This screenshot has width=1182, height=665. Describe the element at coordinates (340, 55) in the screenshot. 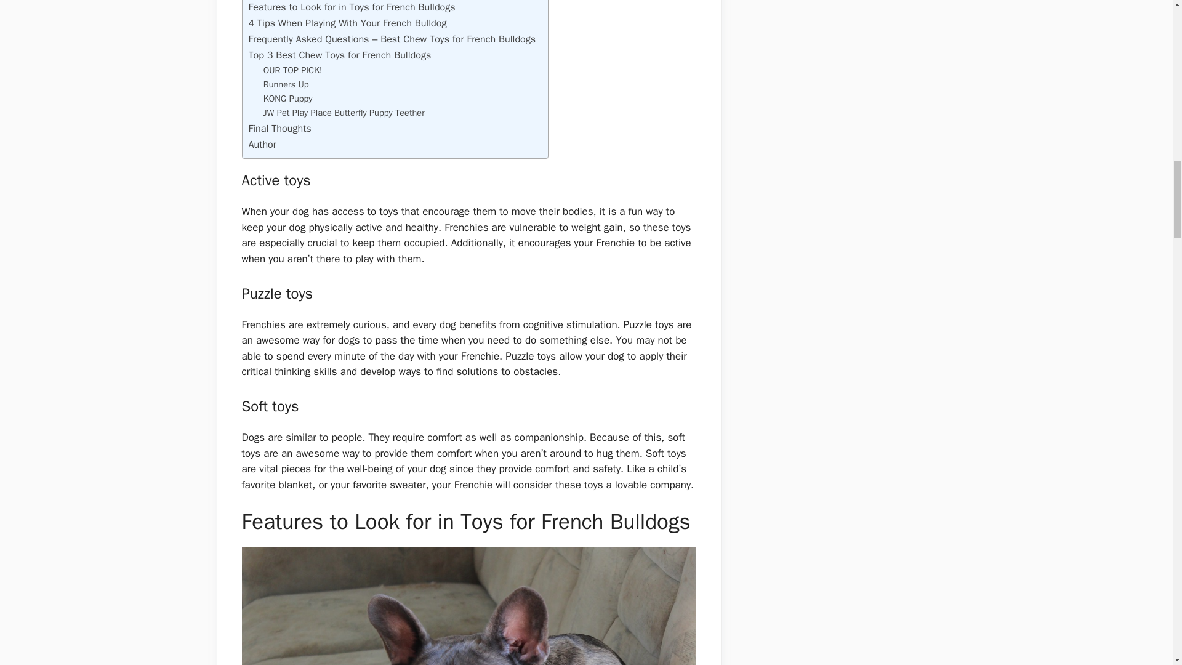

I see `Top 3 Best Chew Toys for French Bulldogs` at that location.